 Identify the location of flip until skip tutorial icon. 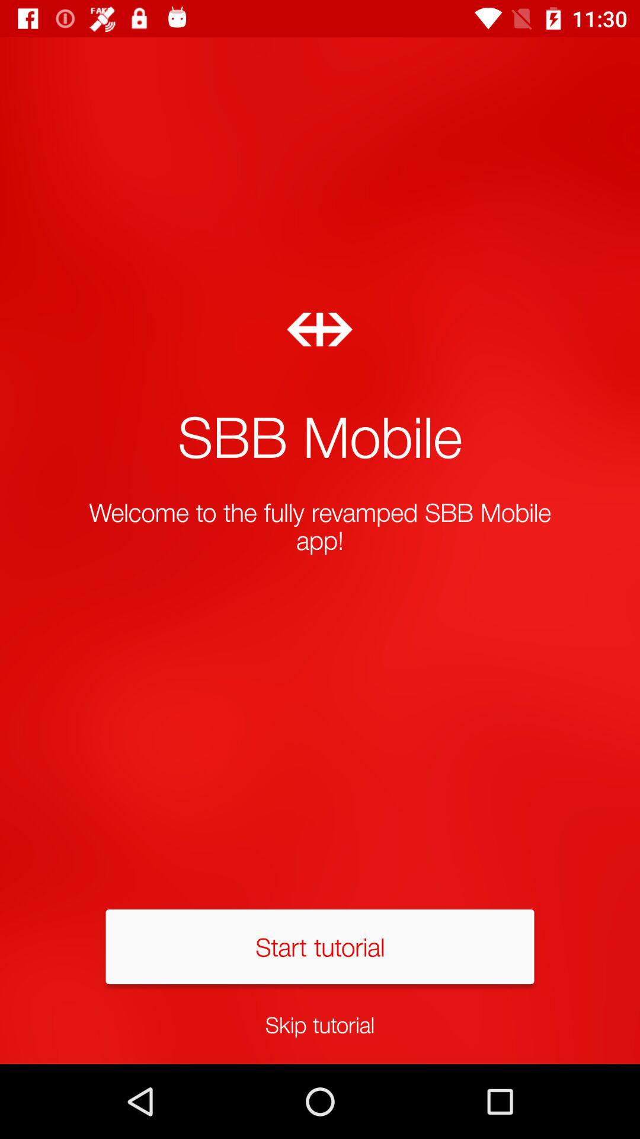
(320, 1024).